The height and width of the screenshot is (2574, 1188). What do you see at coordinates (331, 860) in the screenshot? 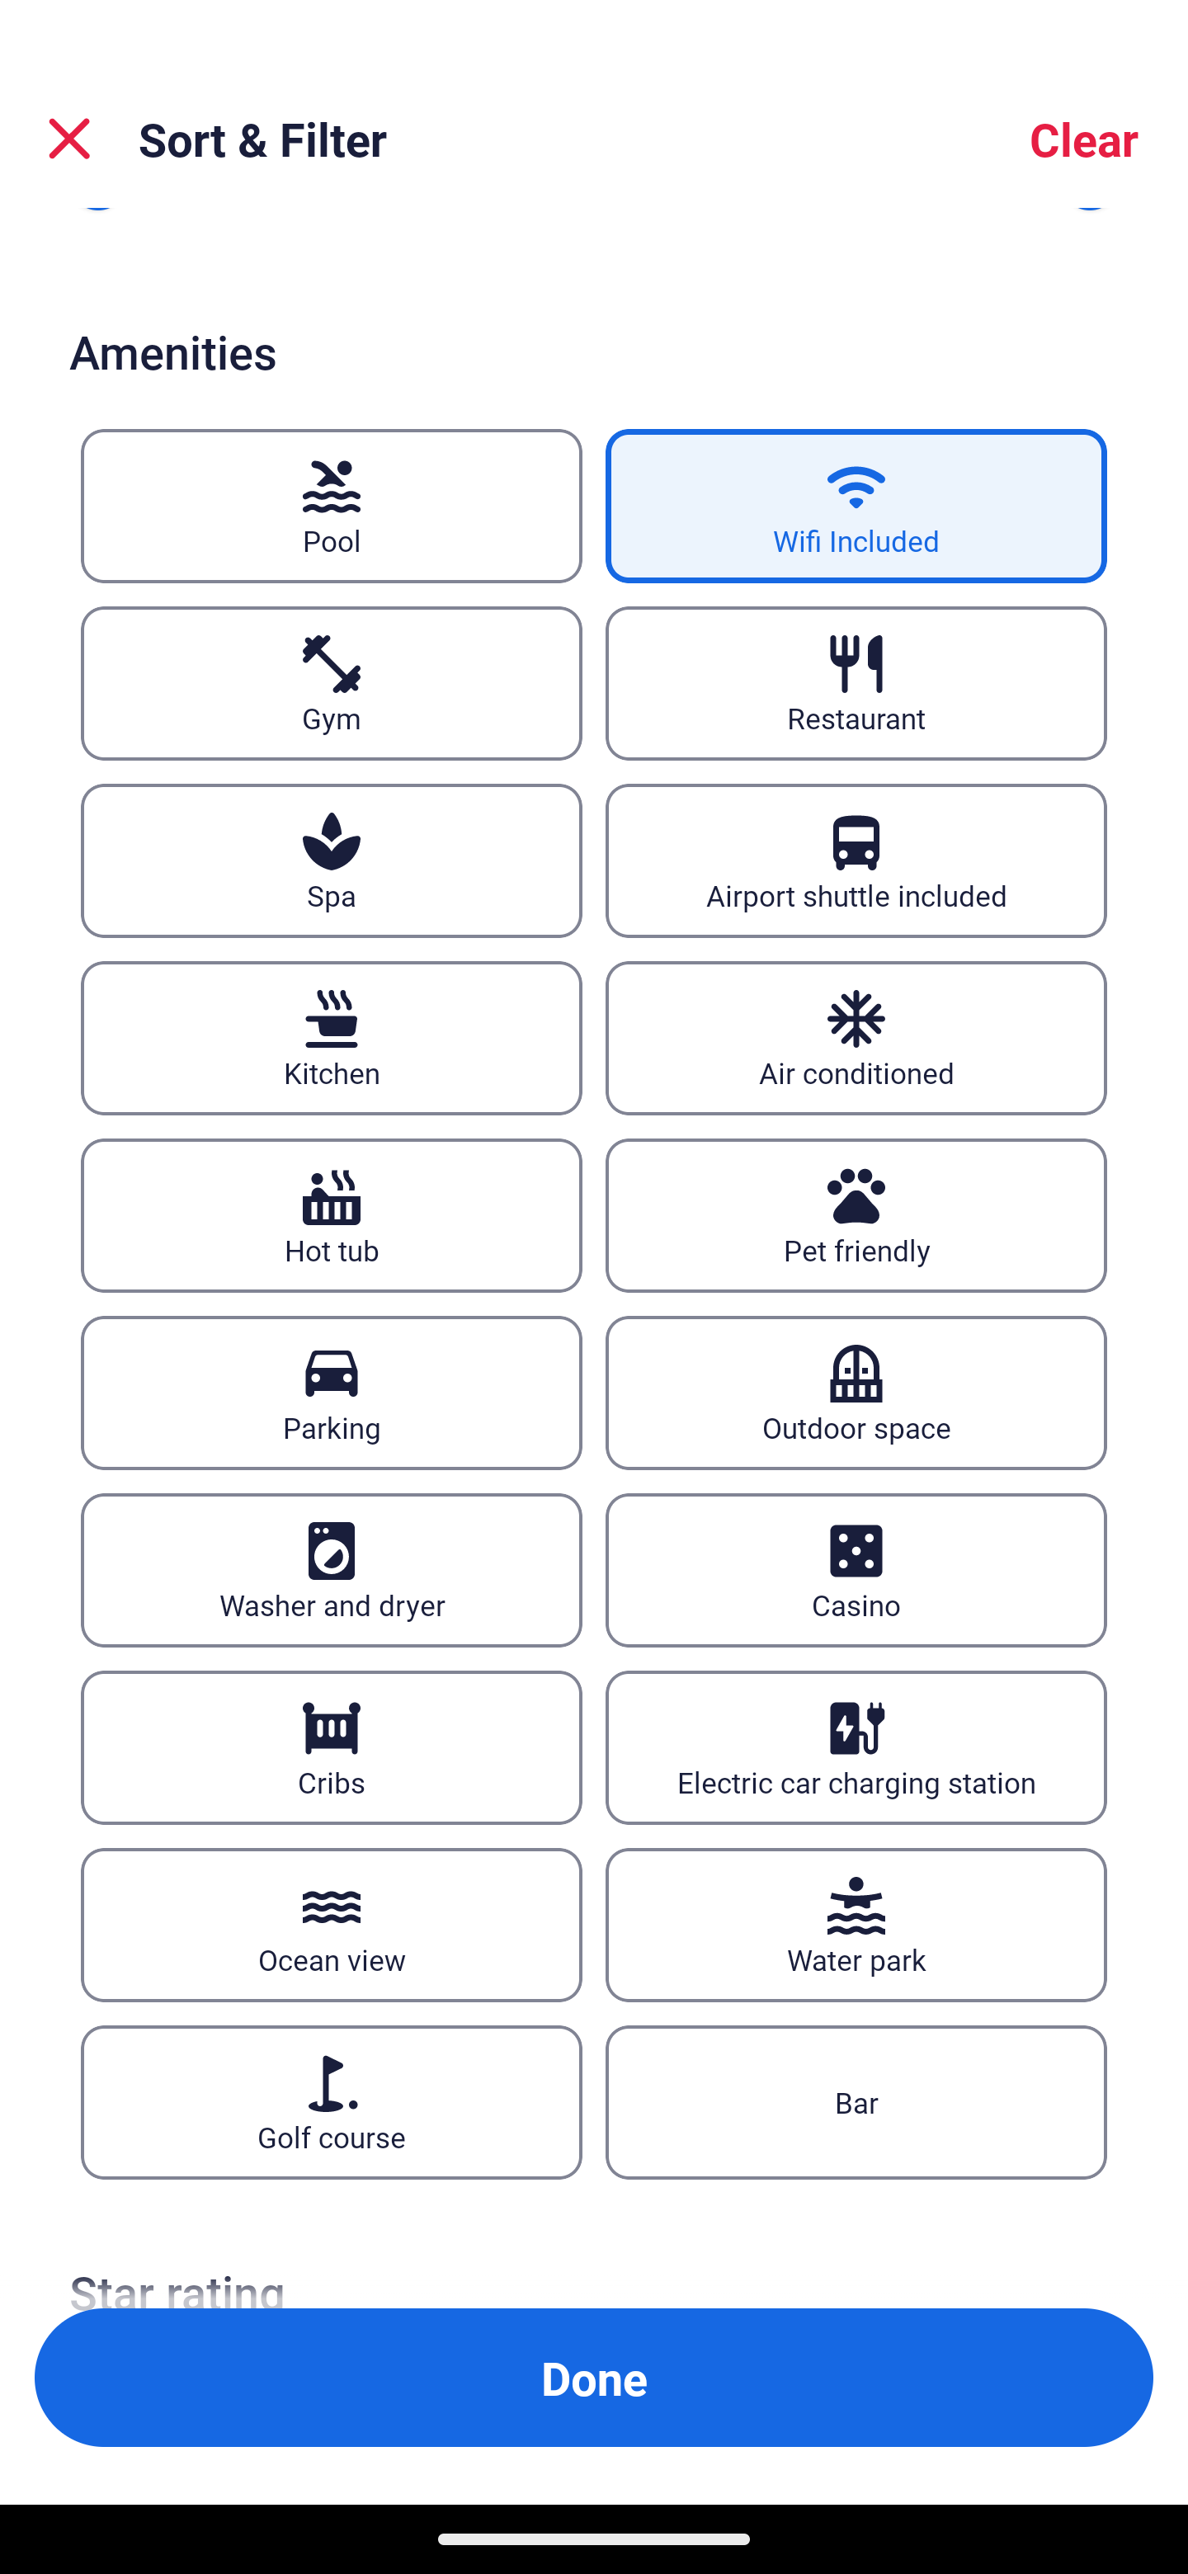
I see `Spa` at bounding box center [331, 860].